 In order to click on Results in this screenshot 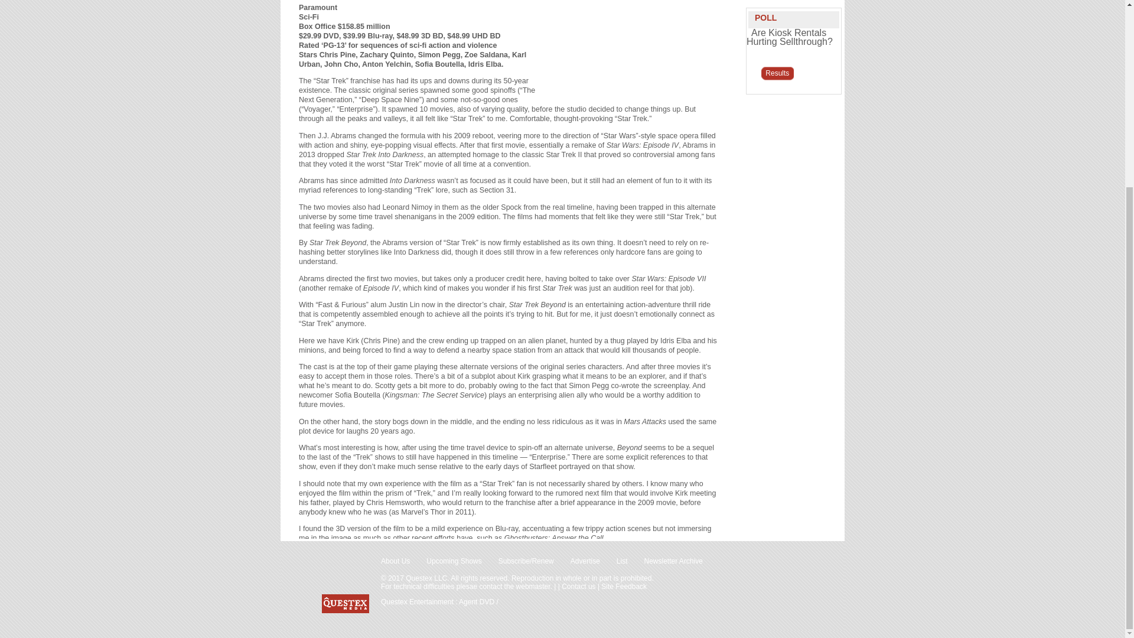, I will do `click(777, 74)`.